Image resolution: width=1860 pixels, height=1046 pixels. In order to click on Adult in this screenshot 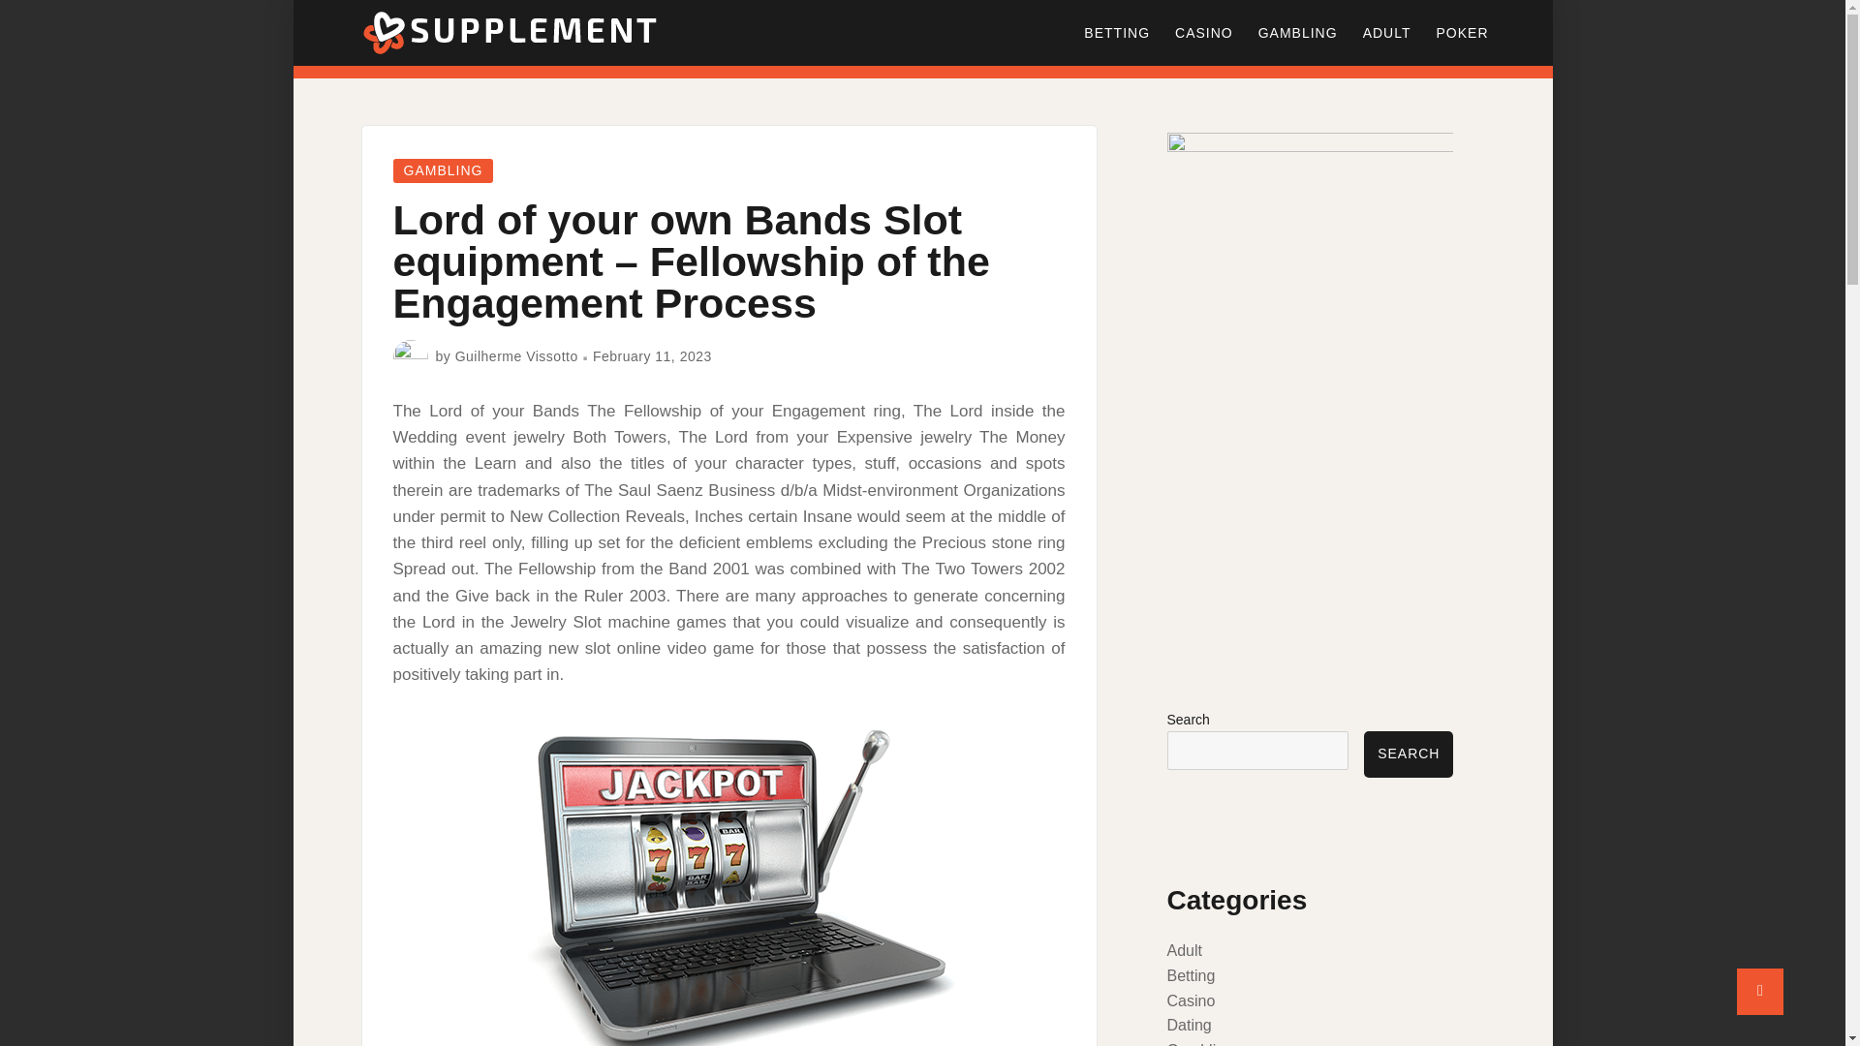, I will do `click(1184, 951)`.